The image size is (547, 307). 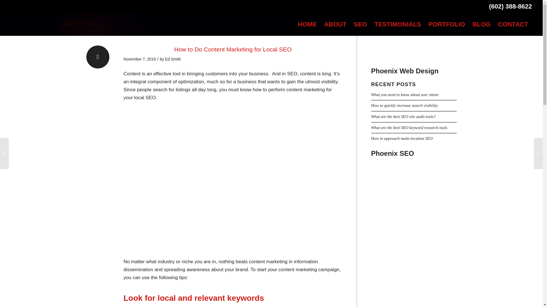 I want to click on Phoenix SEO, so click(x=392, y=153).